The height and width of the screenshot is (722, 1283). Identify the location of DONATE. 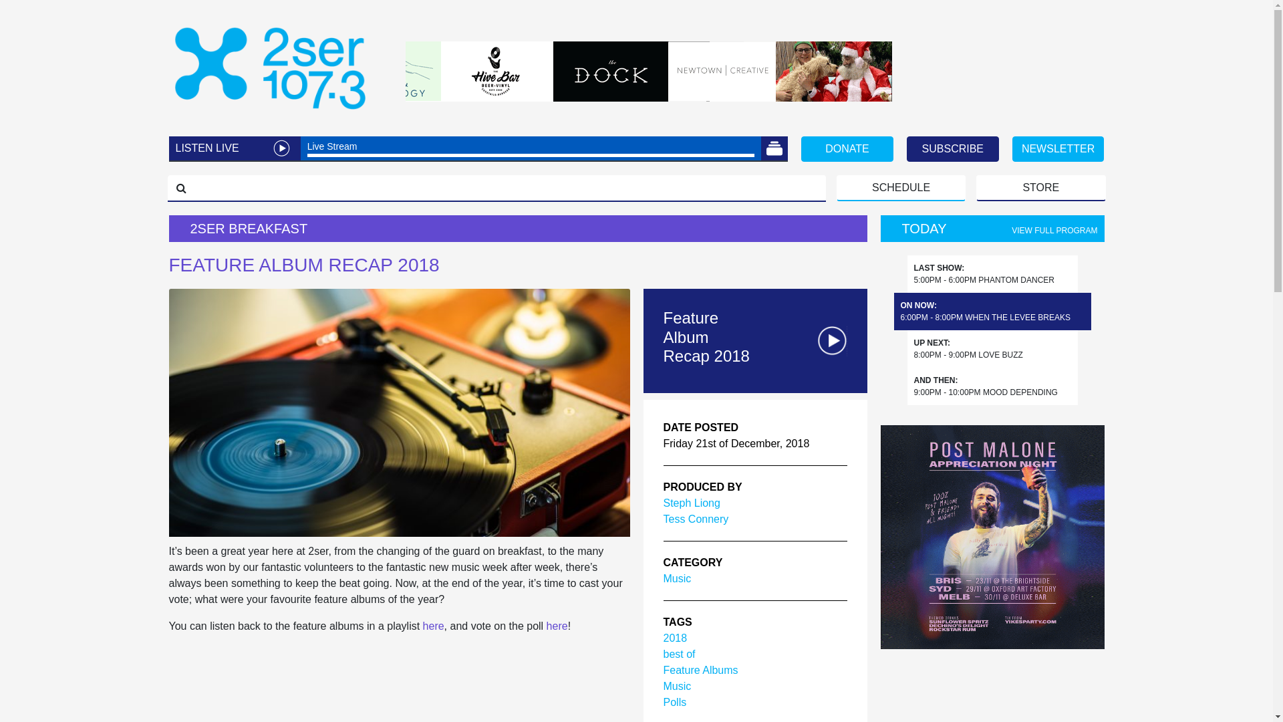
(847, 149).